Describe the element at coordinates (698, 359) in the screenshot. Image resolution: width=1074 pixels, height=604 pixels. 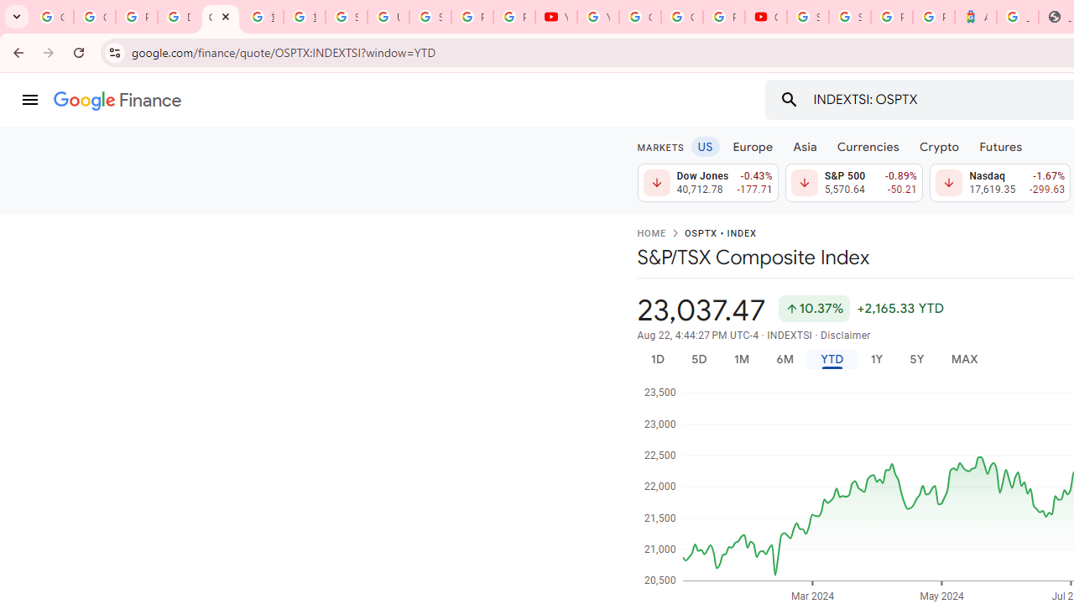
I see `5D` at that location.